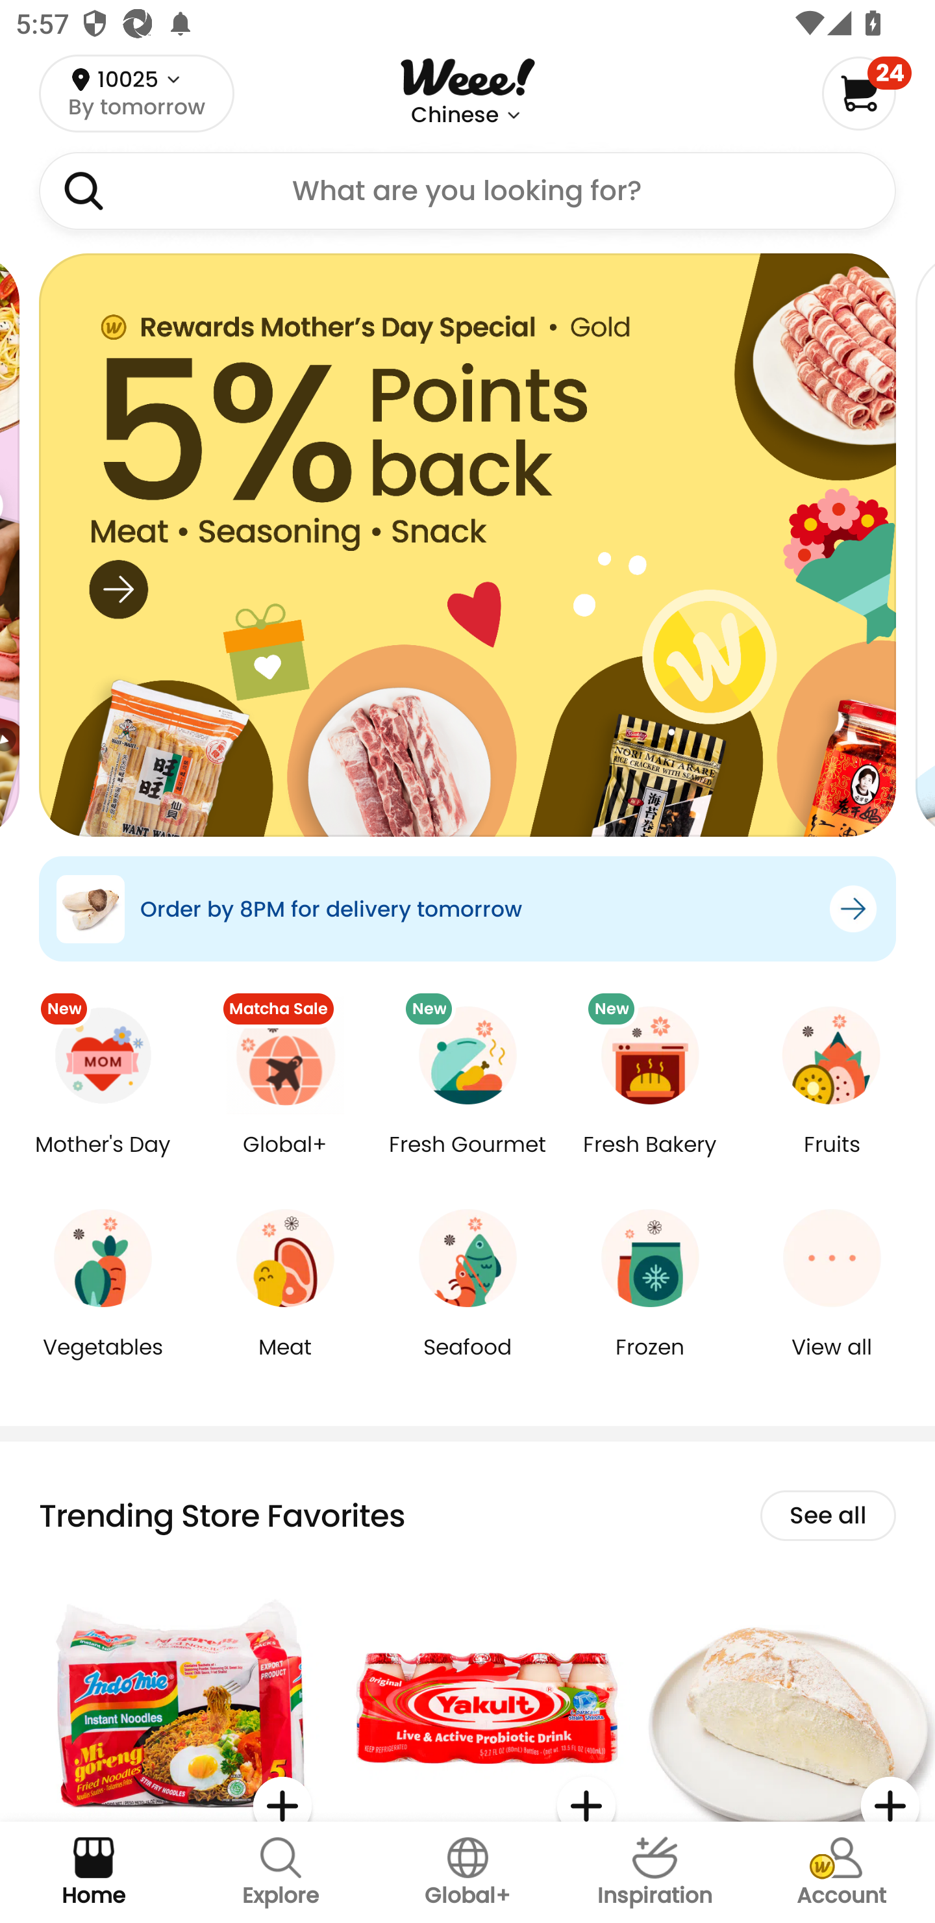 The height and width of the screenshot is (1923, 935). What do you see at coordinates (832, 1160) in the screenshot?
I see `Fruits` at bounding box center [832, 1160].